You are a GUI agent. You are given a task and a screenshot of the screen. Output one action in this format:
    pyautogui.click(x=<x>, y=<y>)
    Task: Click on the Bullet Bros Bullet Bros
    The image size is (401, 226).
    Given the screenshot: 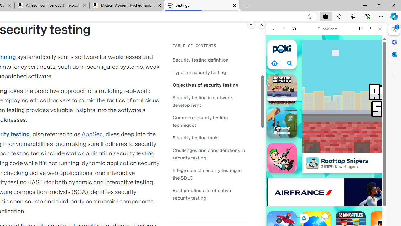 What is the action you would take?
    pyautogui.click(x=282, y=158)
    